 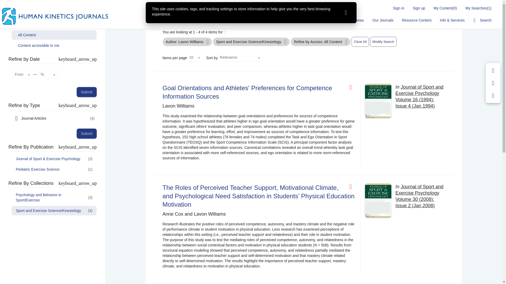 What do you see at coordinates (398, 8) in the screenshot?
I see `Sign in` at bounding box center [398, 8].